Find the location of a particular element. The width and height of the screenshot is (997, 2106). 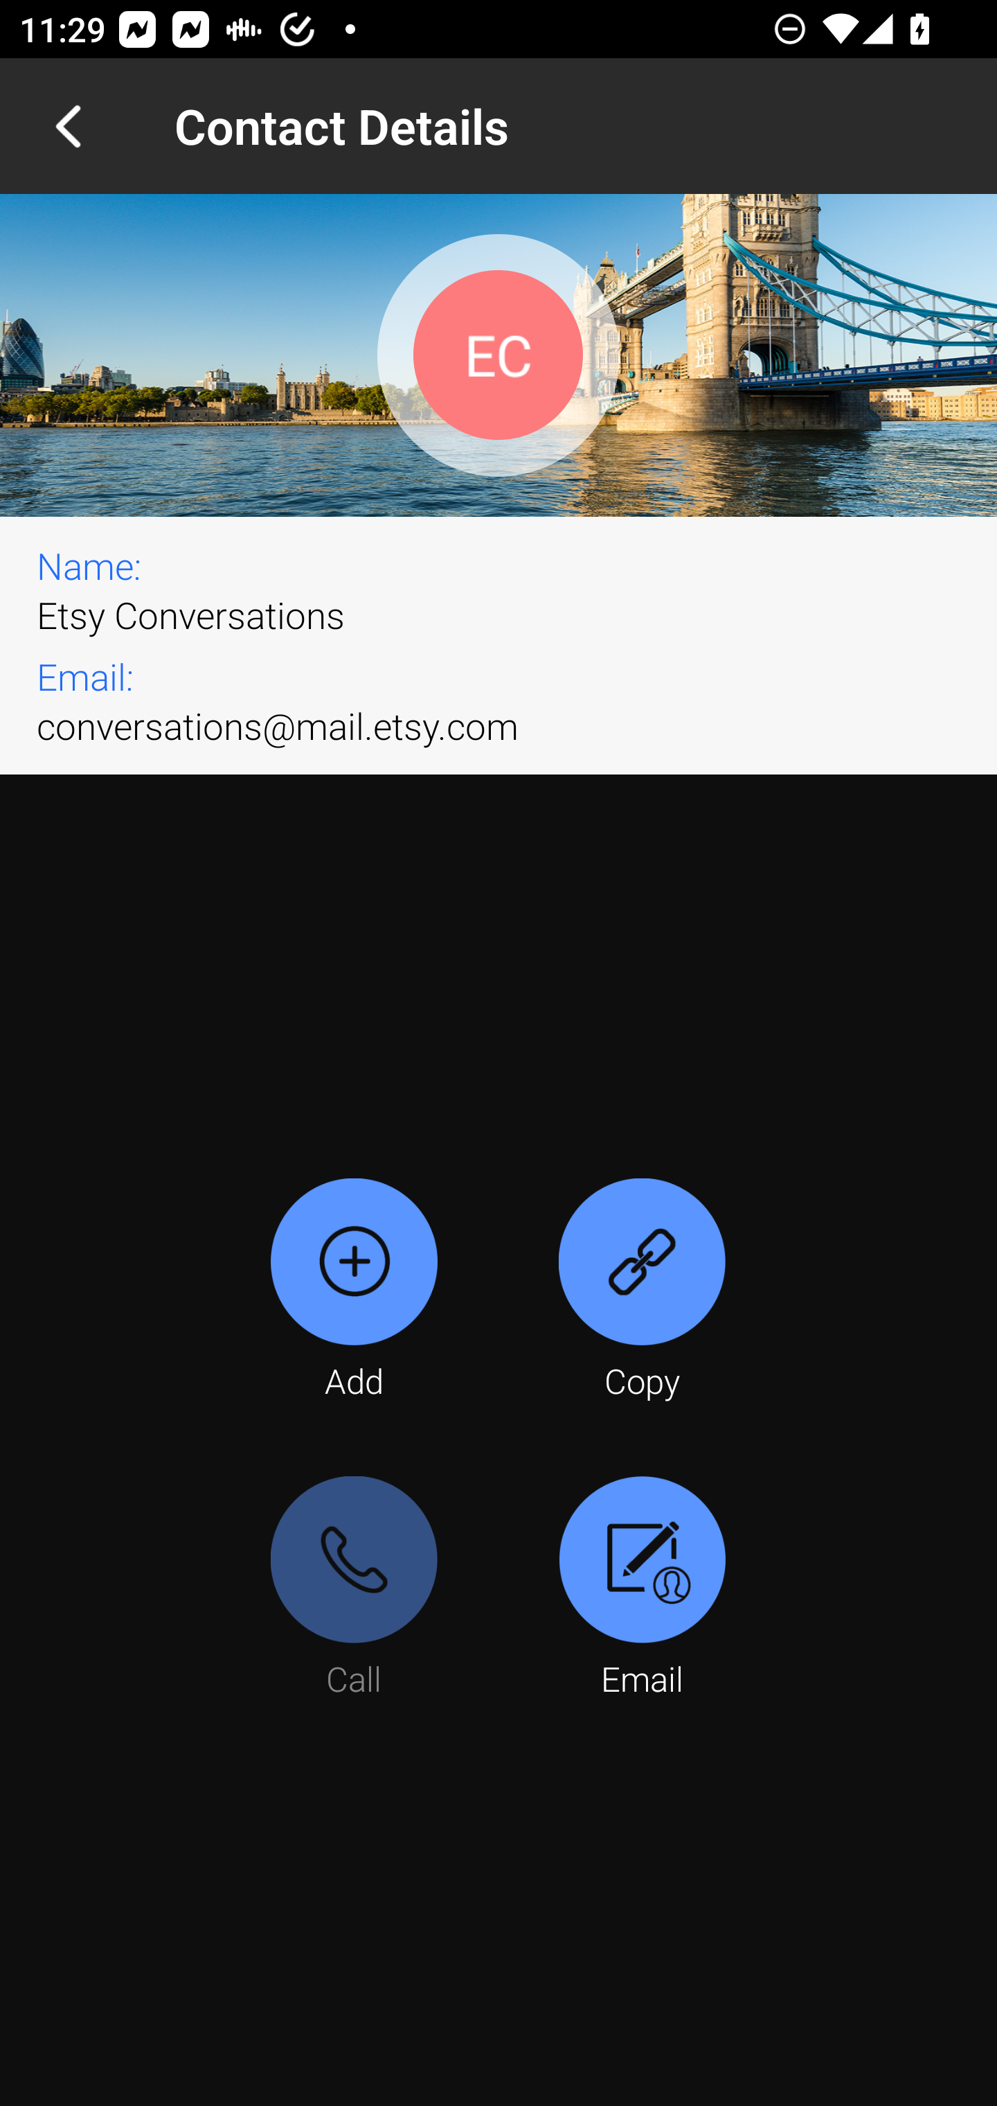

Email is located at coordinates (642, 1589).